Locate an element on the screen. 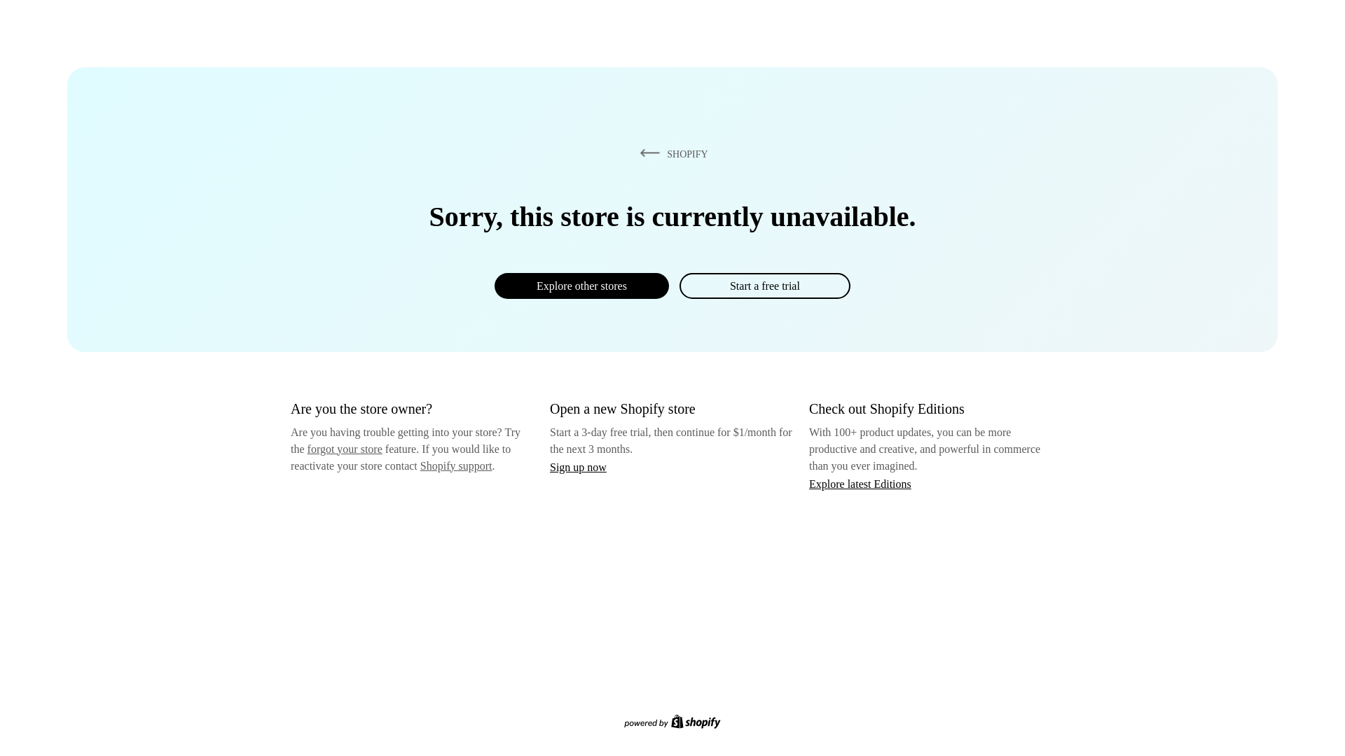  Explore latest Editions is located at coordinates (860, 483).